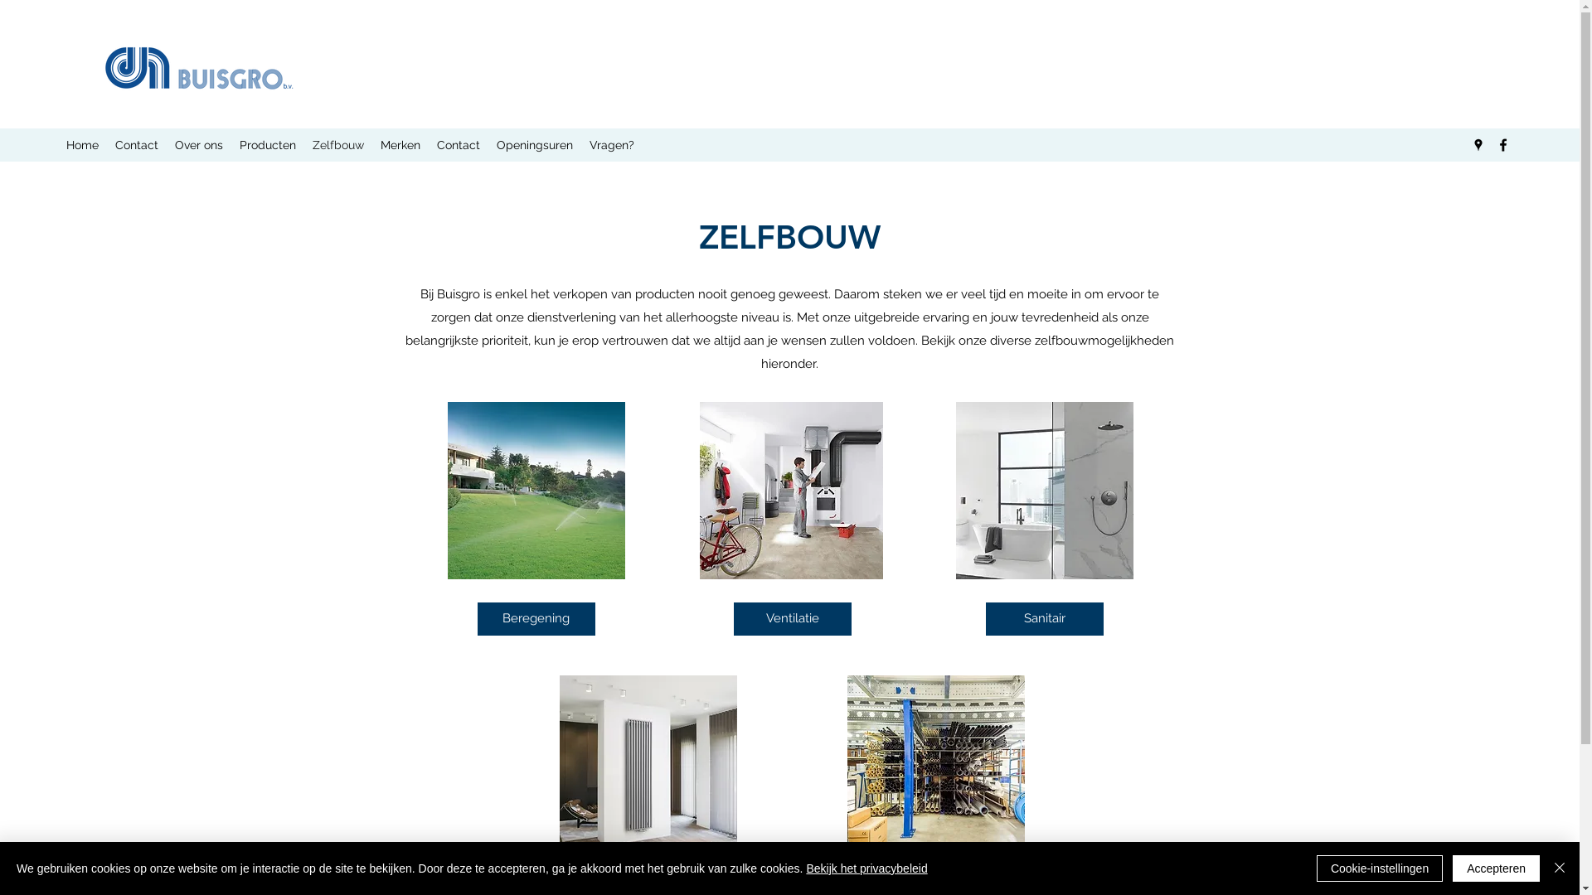 This screenshot has width=1592, height=895. I want to click on Producten, so click(268, 145).